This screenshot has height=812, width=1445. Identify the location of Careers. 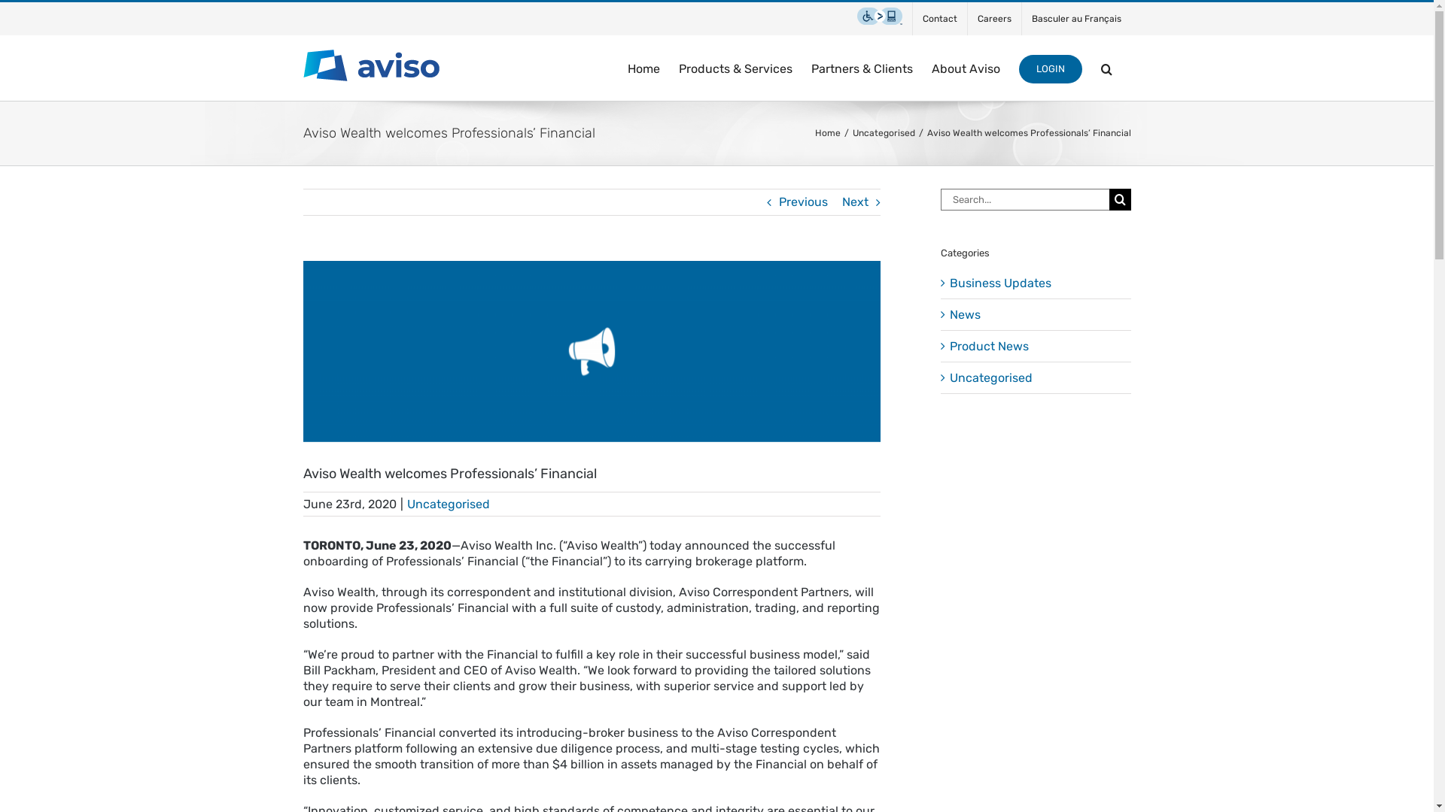
(995, 19).